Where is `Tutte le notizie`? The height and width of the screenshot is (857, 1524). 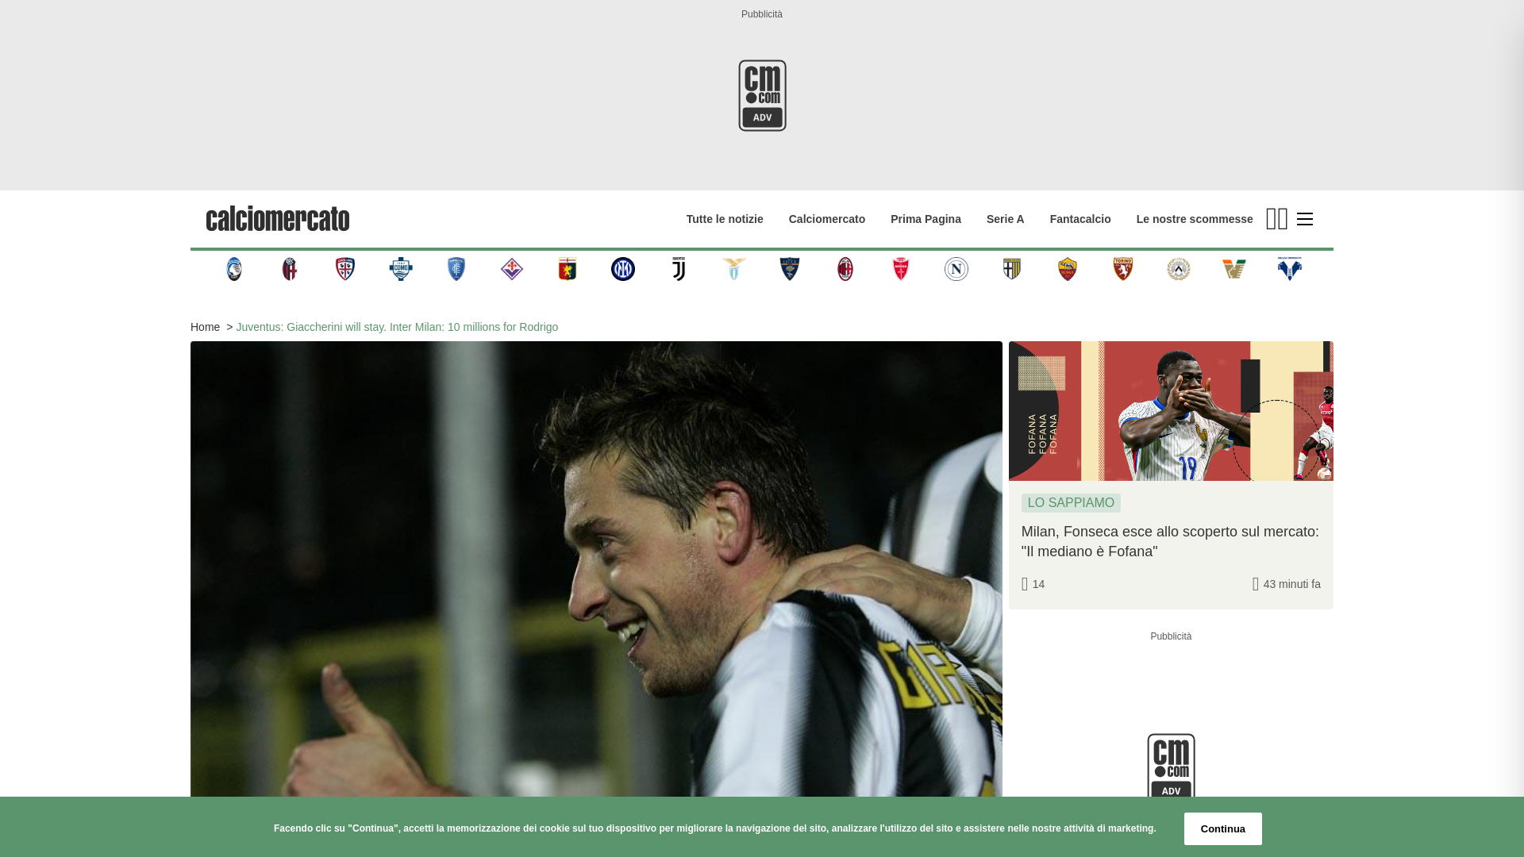
Tutte le notizie is located at coordinates (725, 219).